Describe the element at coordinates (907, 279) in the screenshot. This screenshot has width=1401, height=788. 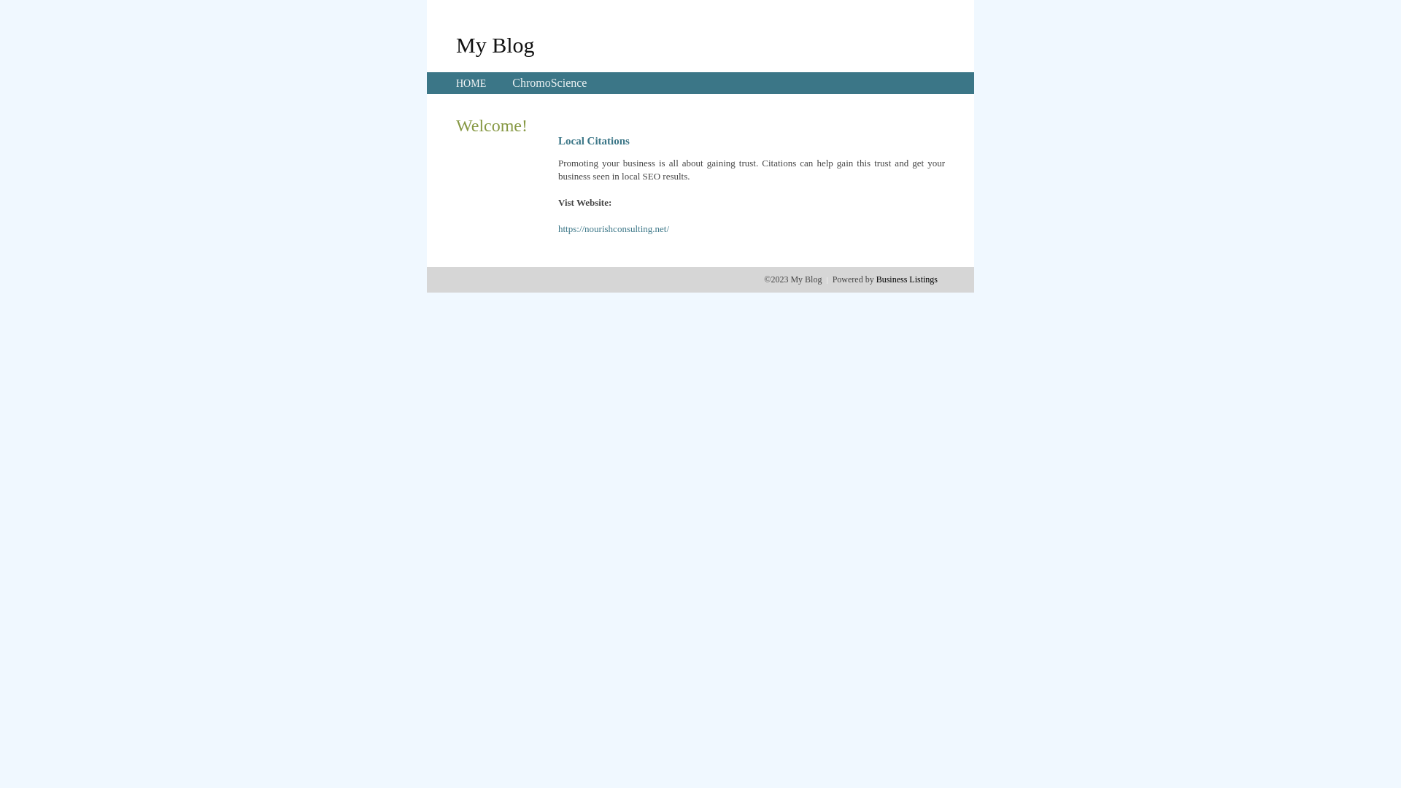
I see `Business Listings` at that location.